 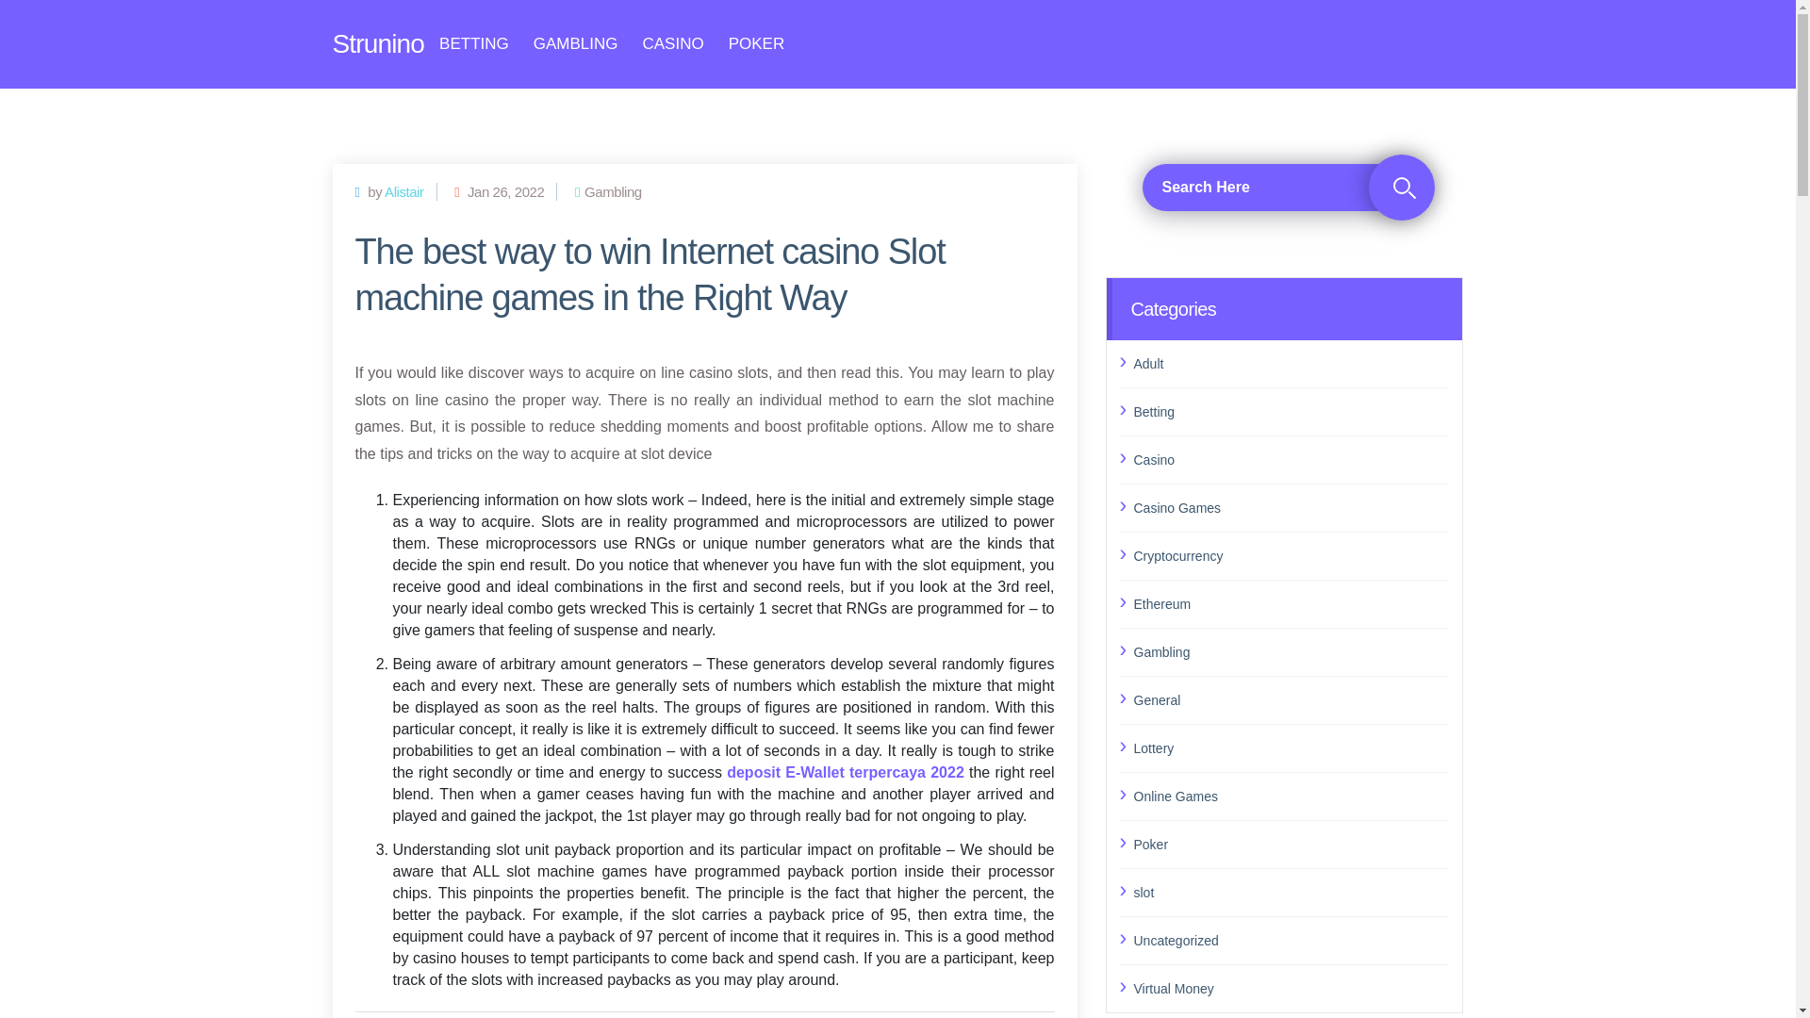 What do you see at coordinates (757, 43) in the screenshot?
I see `POKER` at bounding box center [757, 43].